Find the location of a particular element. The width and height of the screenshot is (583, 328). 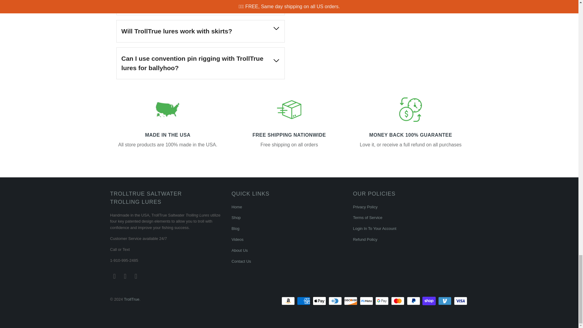

Apple Pay is located at coordinates (320, 301).